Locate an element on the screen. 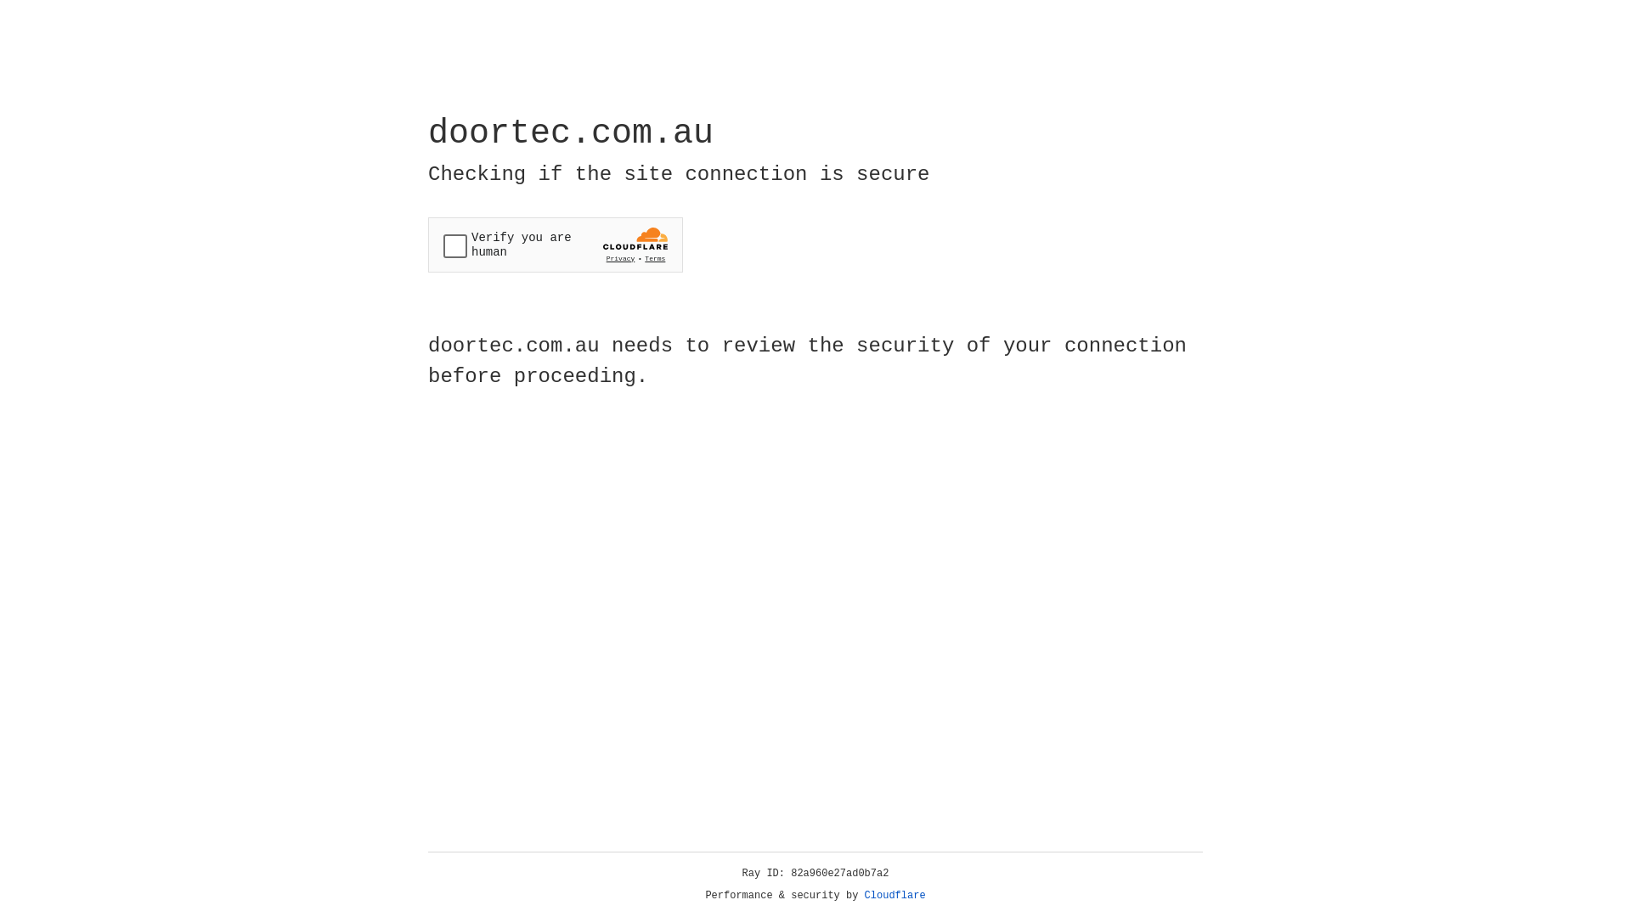  Widget containing a Cloudflare security challenge is located at coordinates (556, 245).